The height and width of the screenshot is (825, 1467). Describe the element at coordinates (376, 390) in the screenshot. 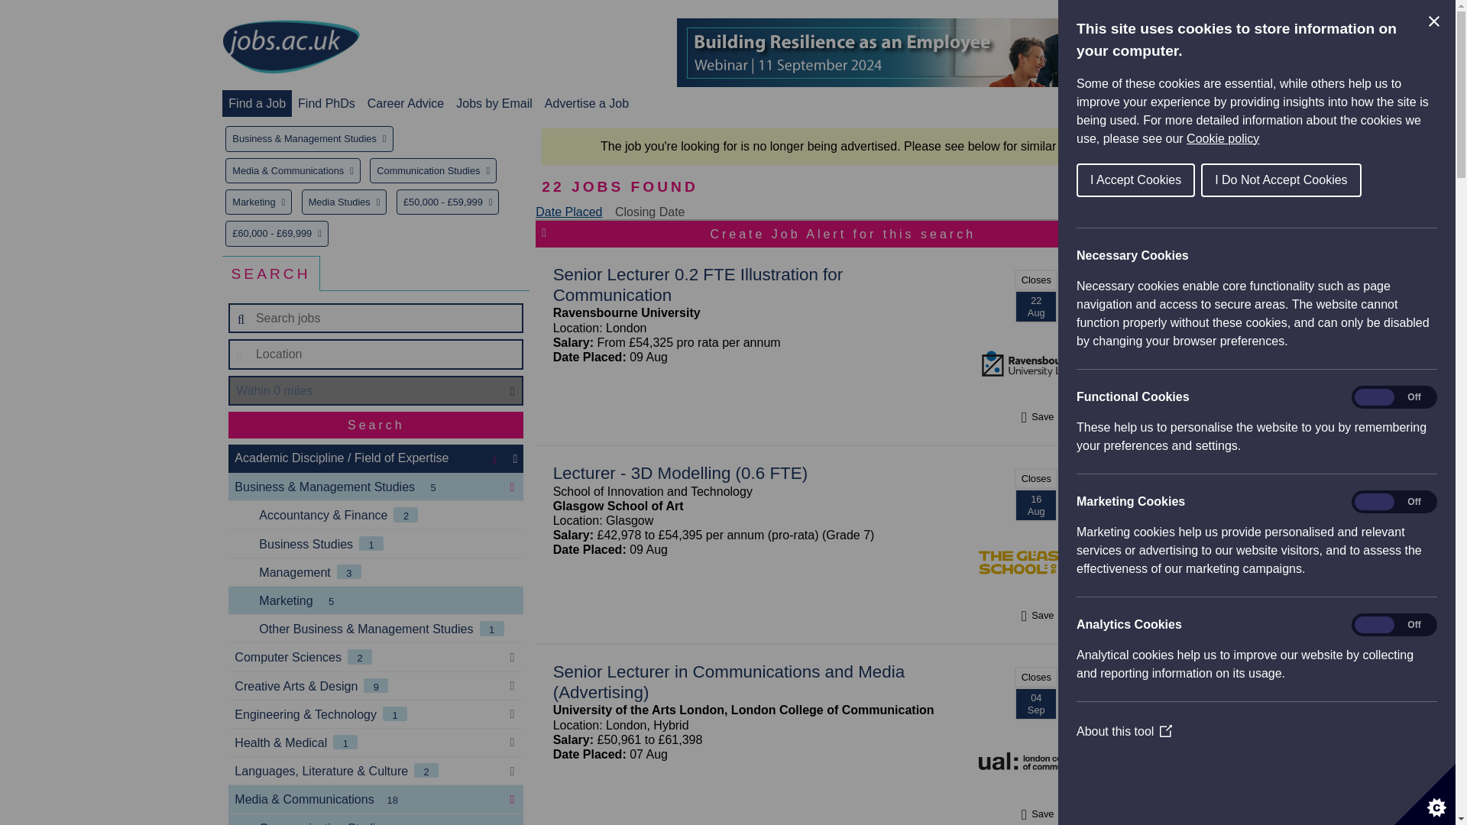

I see `distance` at that location.